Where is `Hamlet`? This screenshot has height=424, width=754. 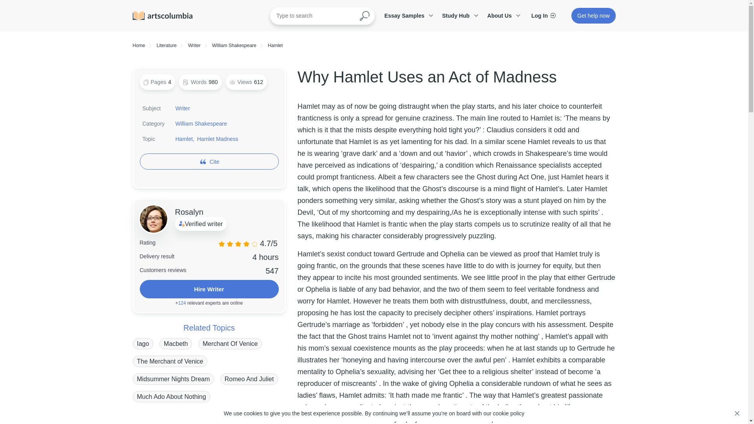 Hamlet is located at coordinates (275, 46).